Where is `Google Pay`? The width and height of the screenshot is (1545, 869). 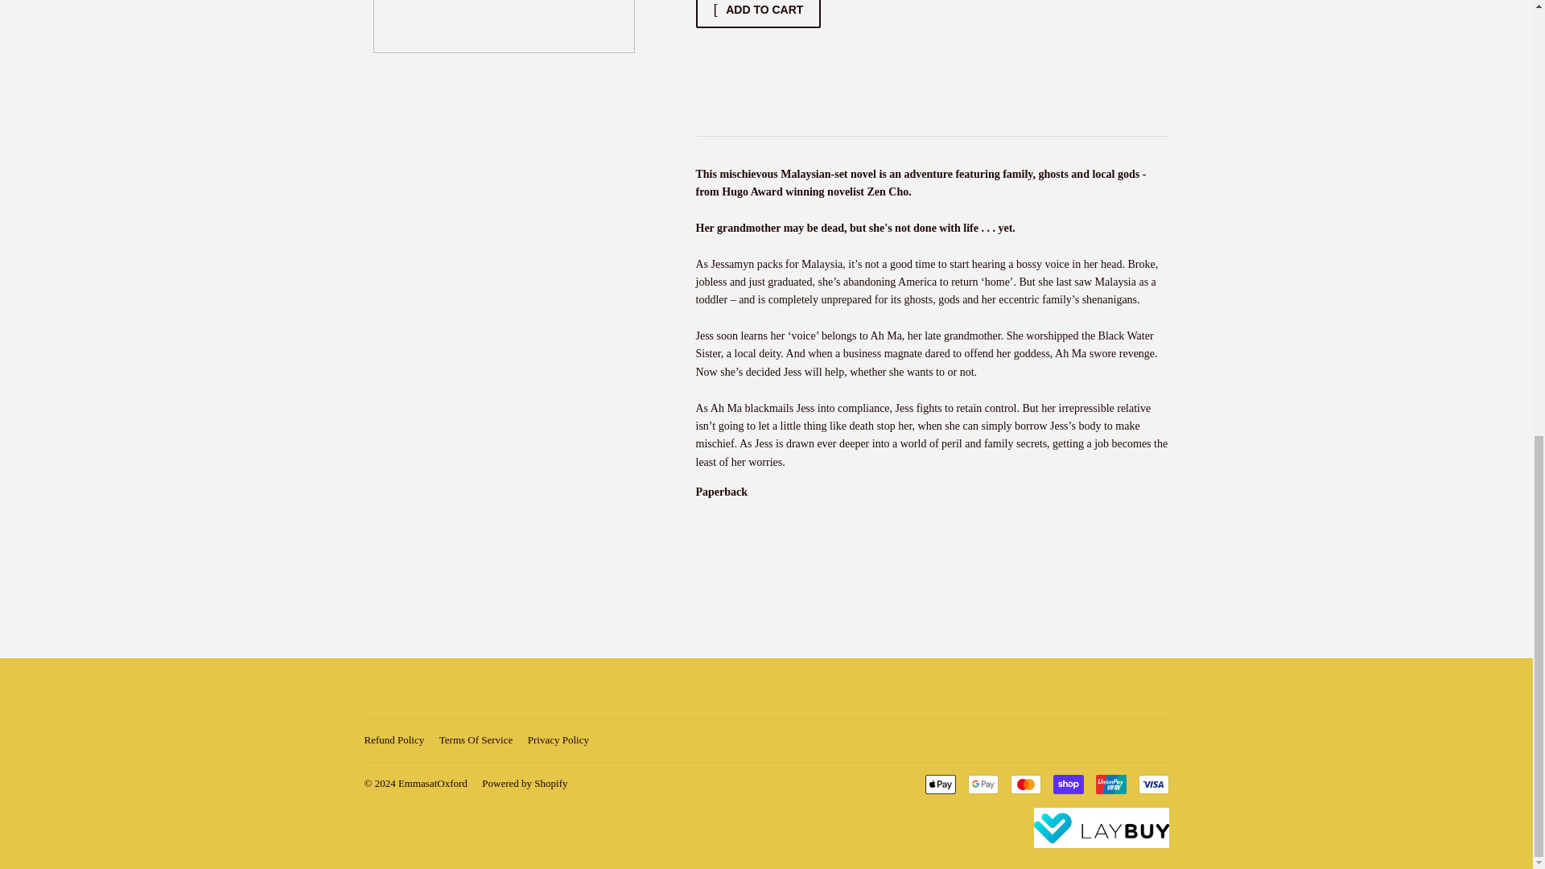 Google Pay is located at coordinates (982, 785).